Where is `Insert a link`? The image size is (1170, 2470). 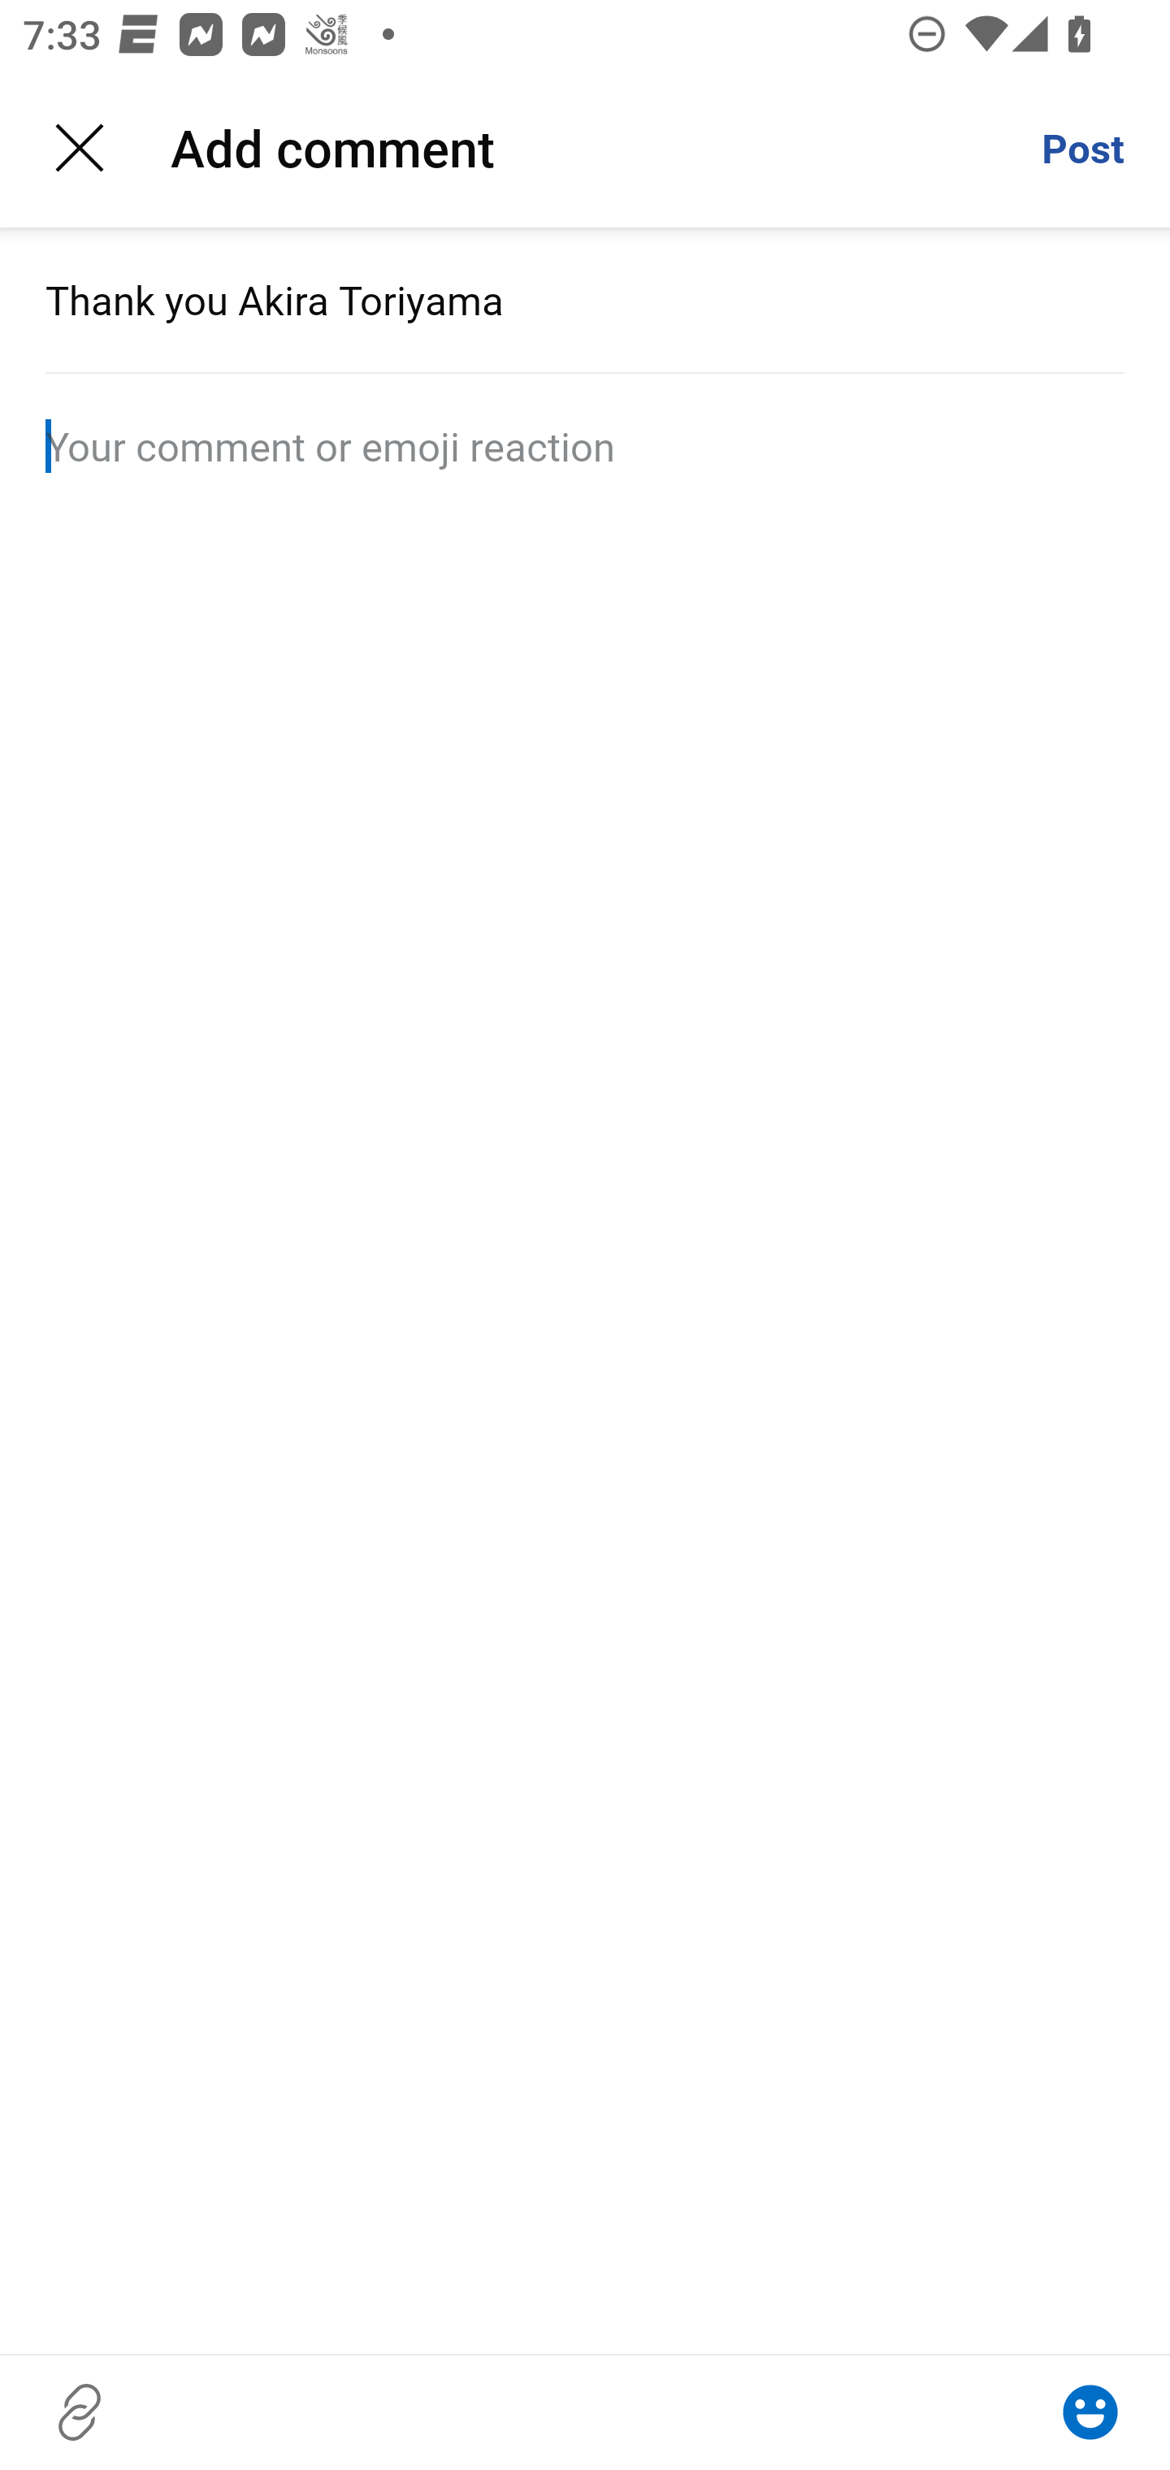
Insert a link is located at coordinates (80, 2411).